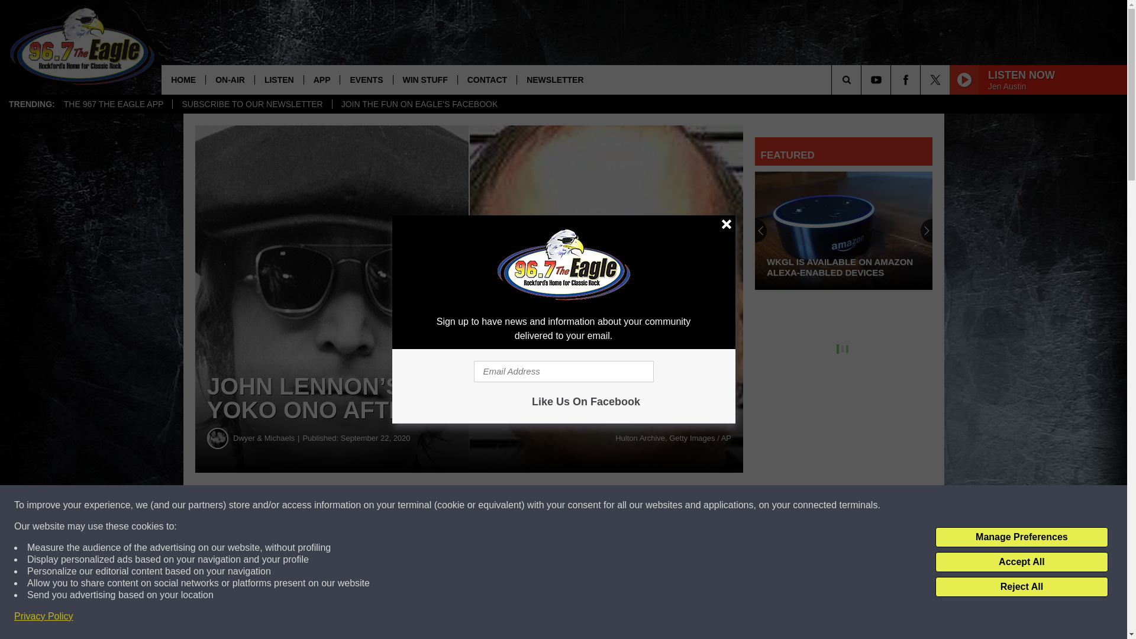 The image size is (1136, 639). What do you see at coordinates (579, 505) in the screenshot?
I see `Share on Twitter` at bounding box center [579, 505].